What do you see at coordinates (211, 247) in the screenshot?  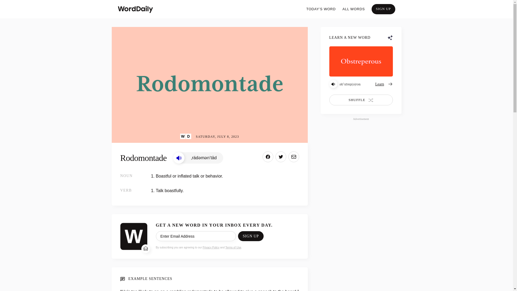 I see `Privacy Policy` at bounding box center [211, 247].